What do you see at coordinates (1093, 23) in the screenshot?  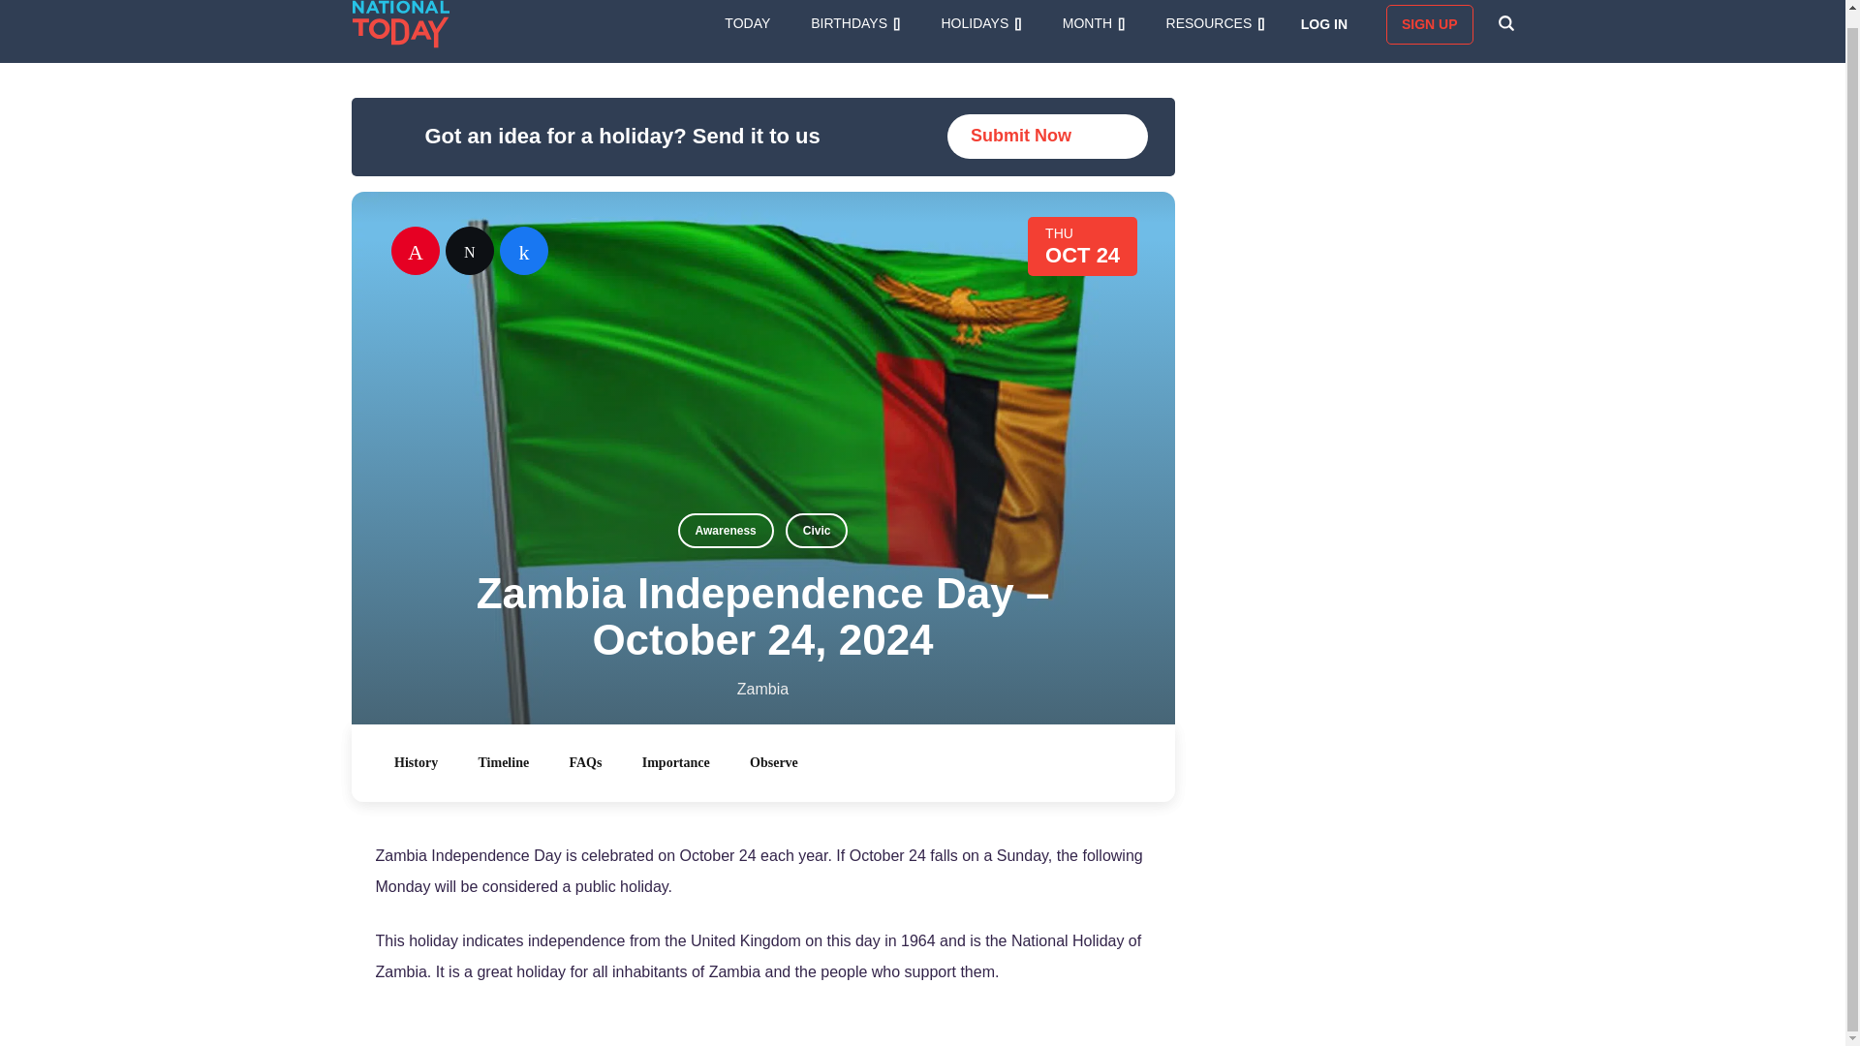 I see `MONTH` at bounding box center [1093, 23].